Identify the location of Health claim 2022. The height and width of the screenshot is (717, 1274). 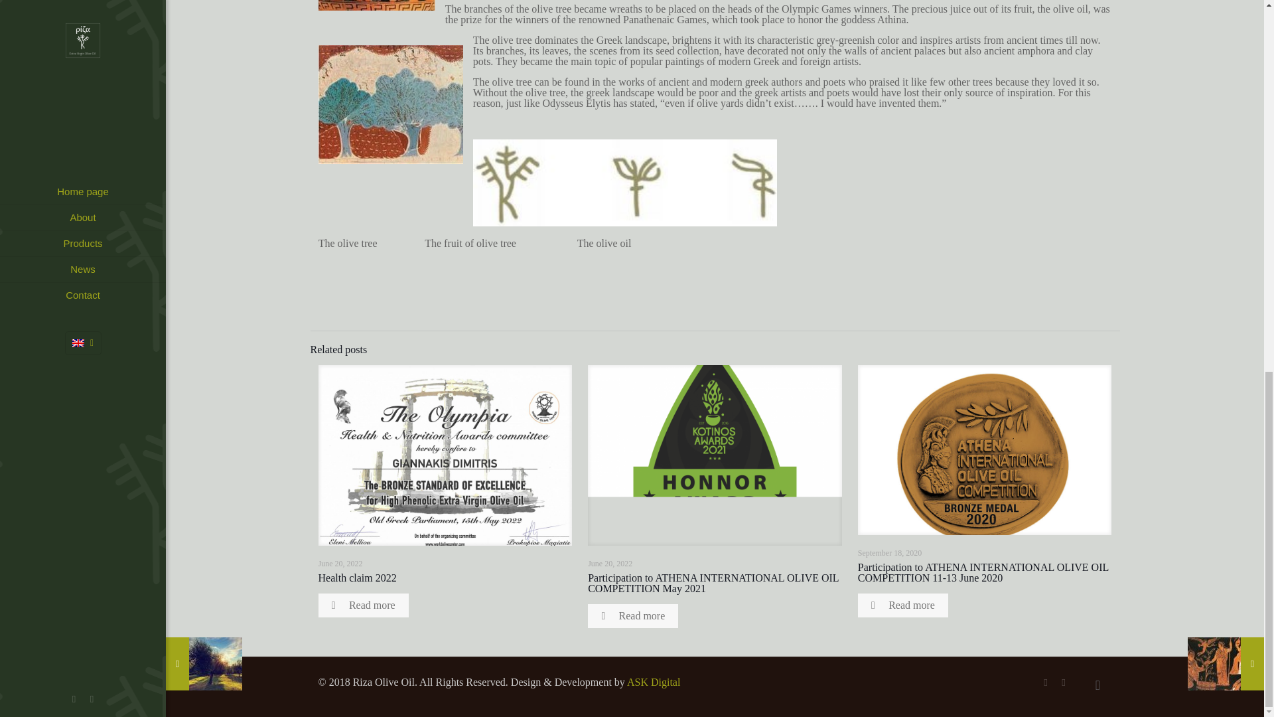
(357, 578).